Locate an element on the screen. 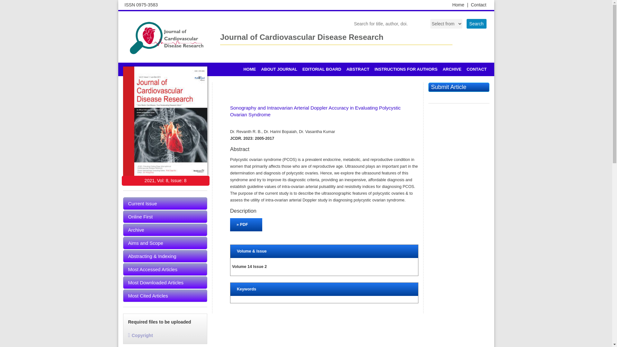 Image resolution: width=617 pixels, height=347 pixels. Online First is located at coordinates (165, 217).